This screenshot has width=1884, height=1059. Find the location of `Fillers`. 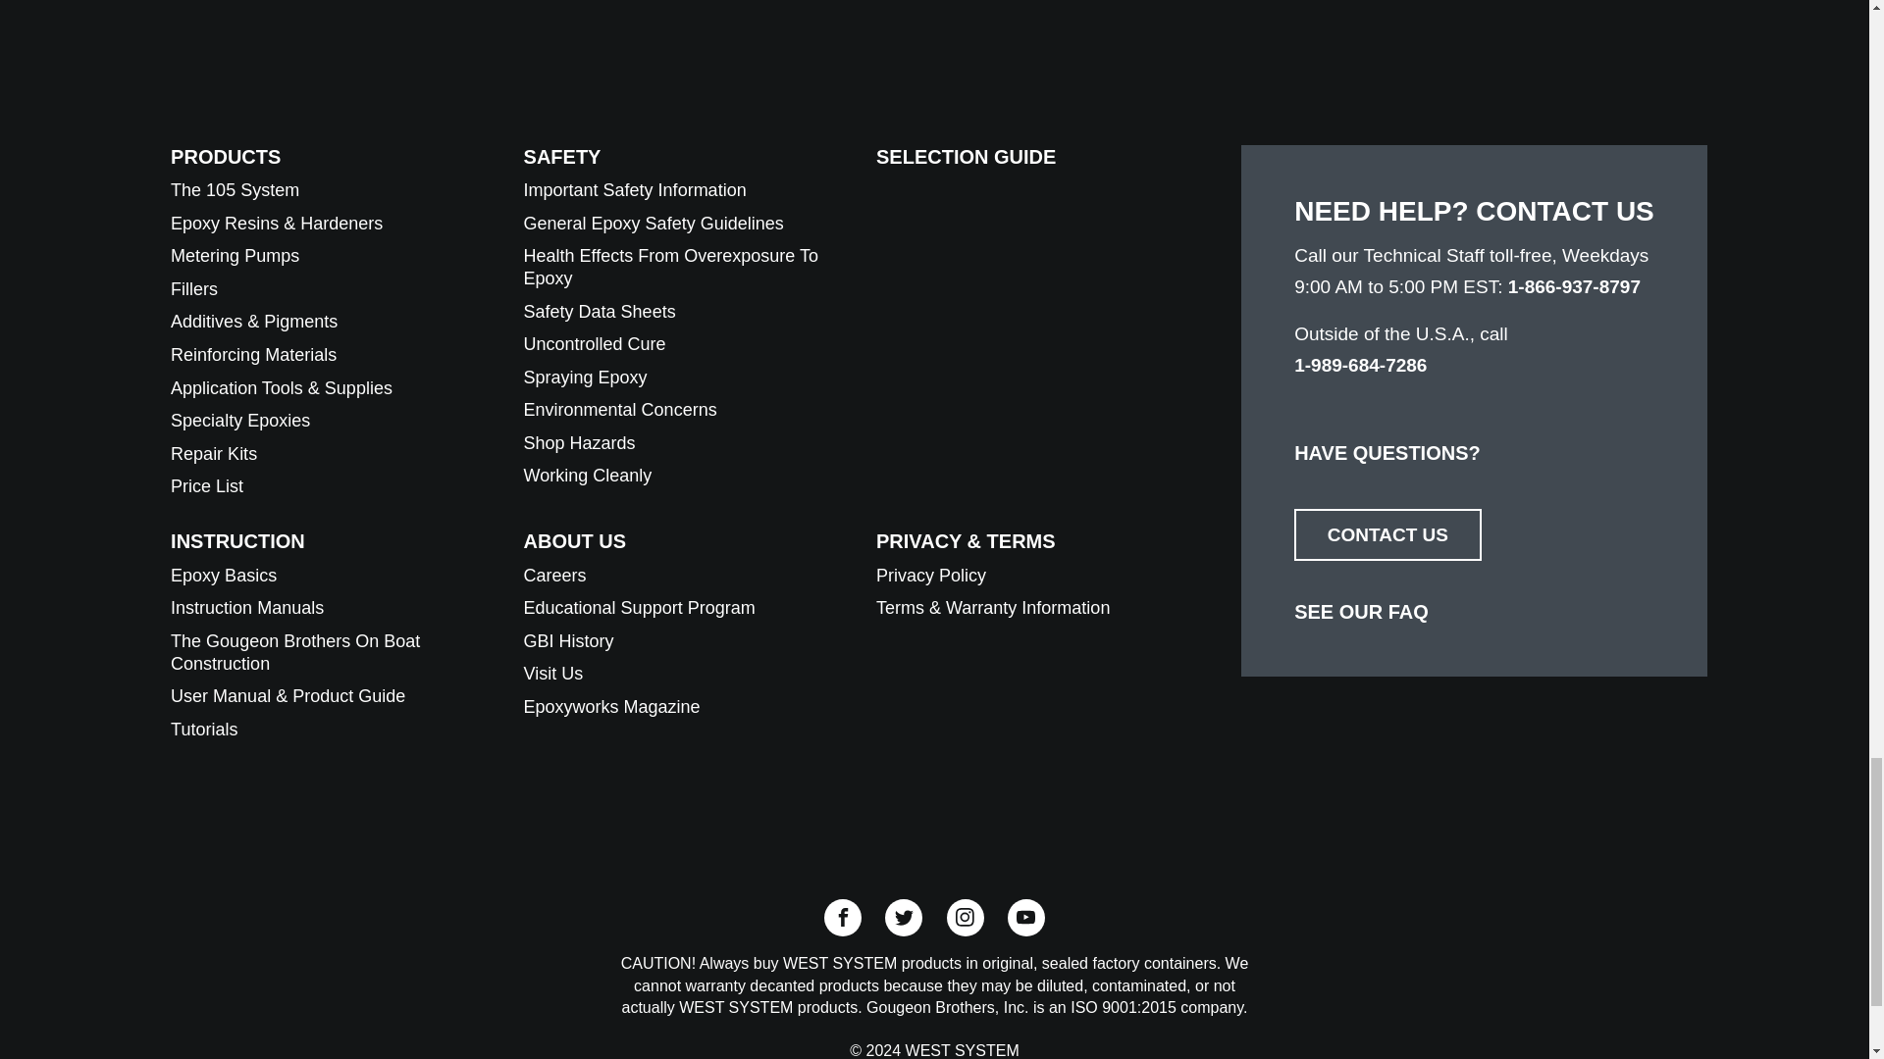

Fillers is located at coordinates (194, 288).